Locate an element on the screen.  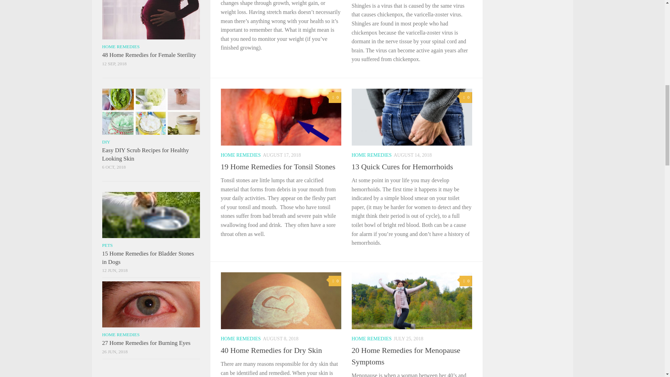
HOME REMEDIES is located at coordinates (240, 155).